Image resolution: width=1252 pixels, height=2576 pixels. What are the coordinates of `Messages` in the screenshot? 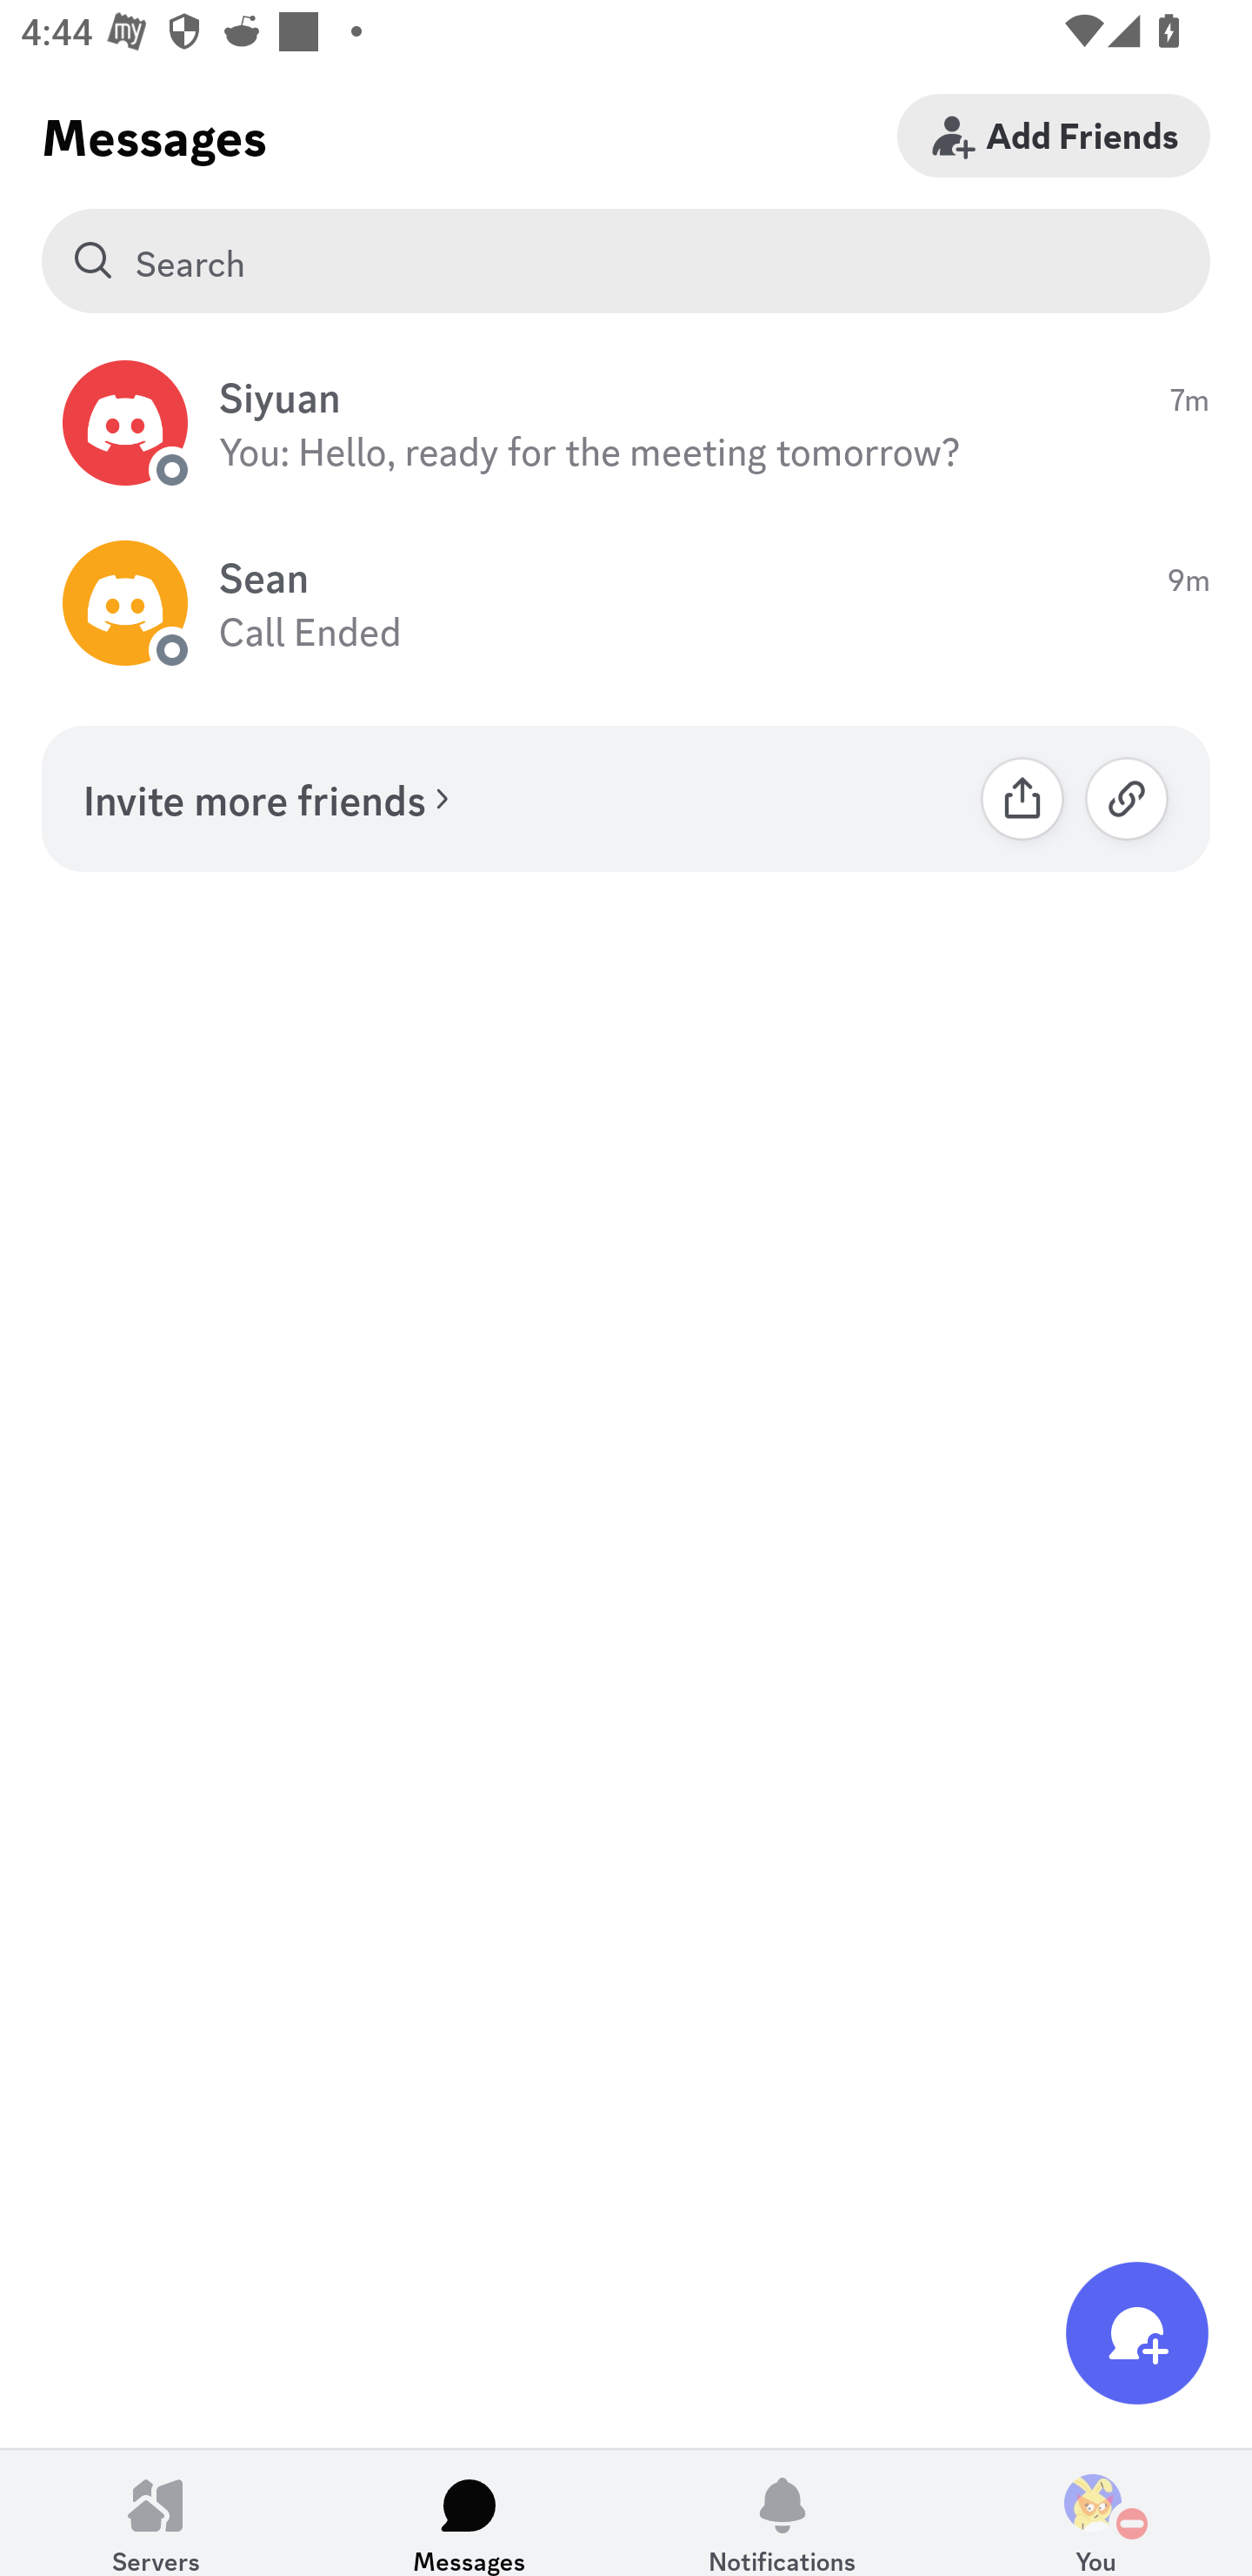 It's located at (469, 2512).